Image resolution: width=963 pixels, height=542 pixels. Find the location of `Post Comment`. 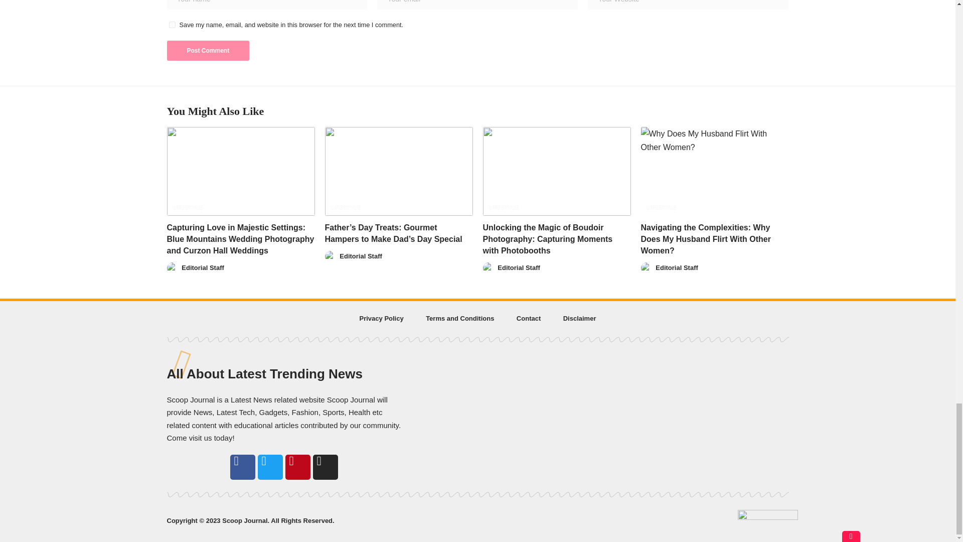

Post Comment is located at coordinates (208, 50).